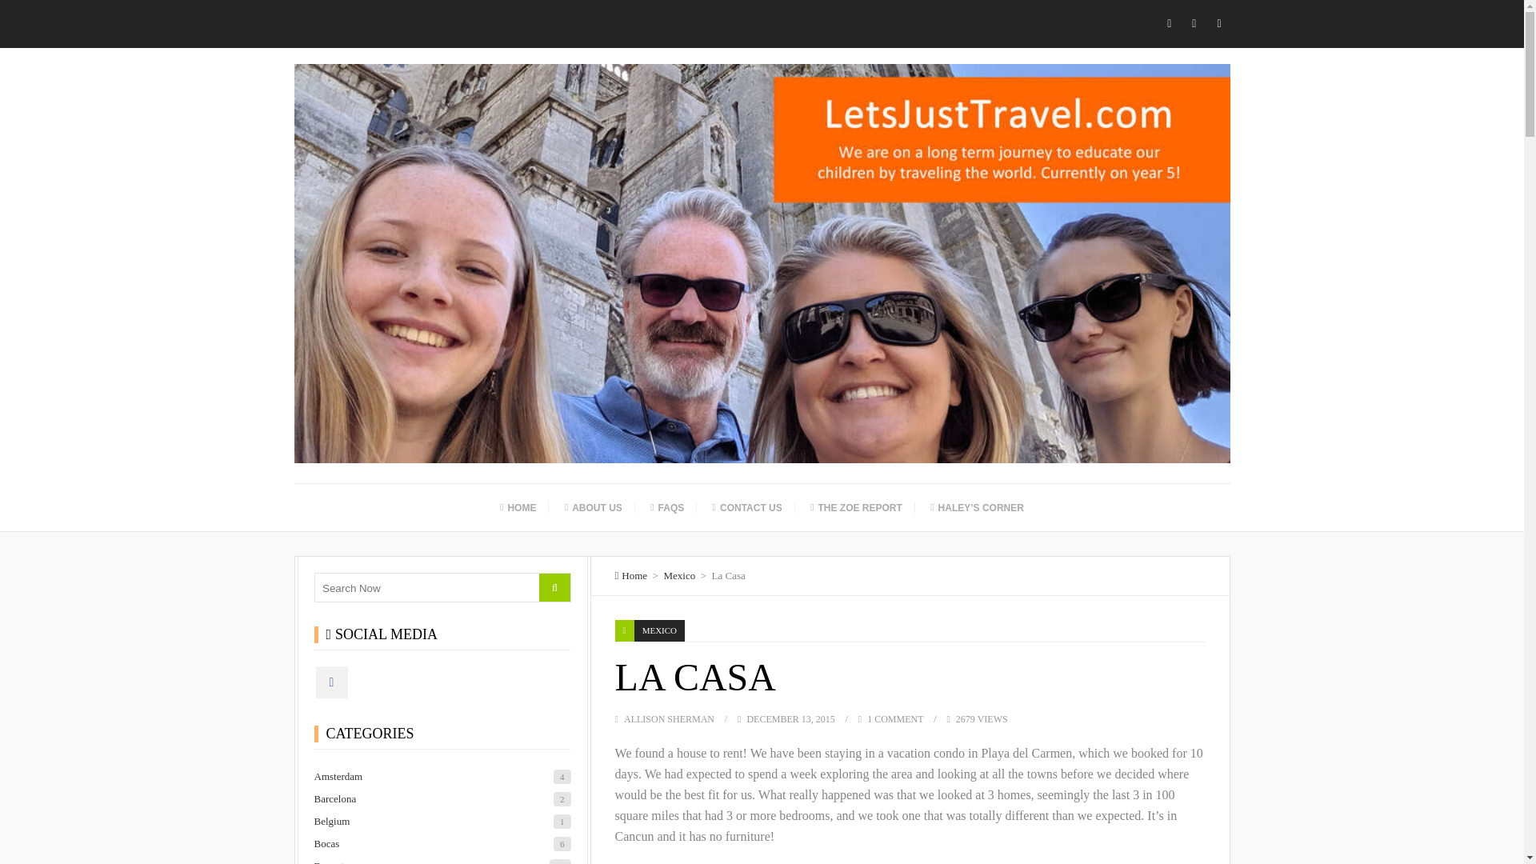 This screenshot has height=864, width=1536. I want to click on ABOUT US, so click(594, 507).